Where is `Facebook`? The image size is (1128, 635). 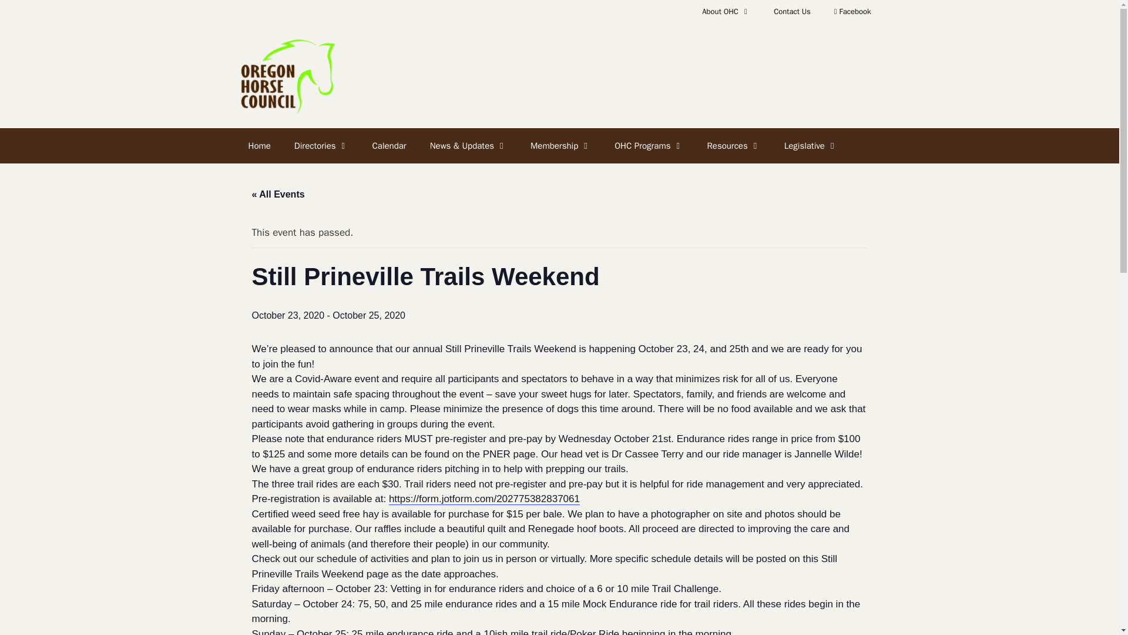 Facebook is located at coordinates (852, 12).